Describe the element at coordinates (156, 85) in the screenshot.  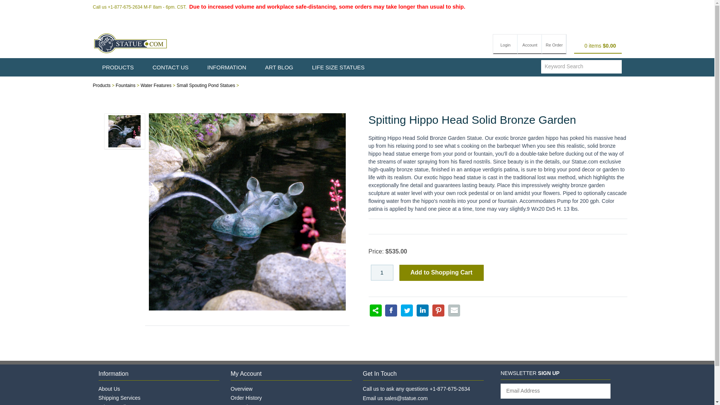
I see `Water Features` at that location.